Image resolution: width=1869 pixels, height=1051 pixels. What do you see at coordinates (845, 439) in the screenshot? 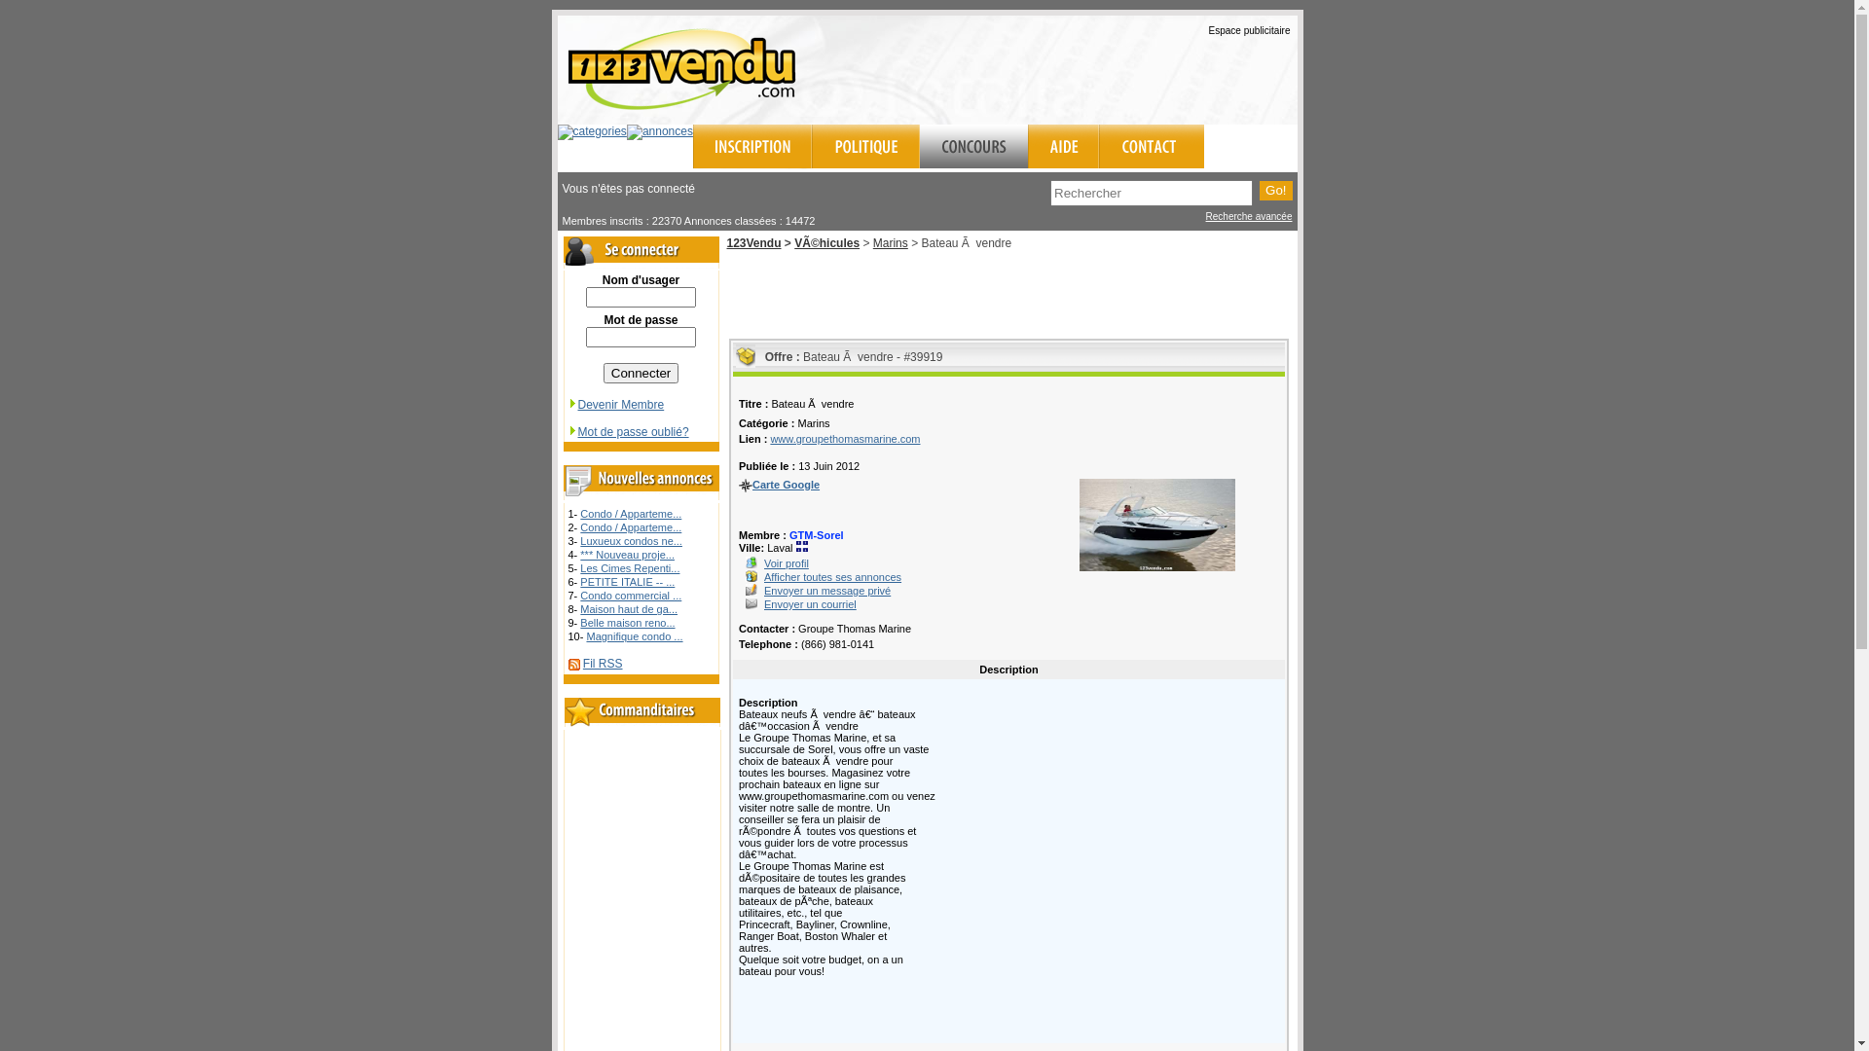
I see `www.groupethomasmarine.com` at bounding box center [845, 439].